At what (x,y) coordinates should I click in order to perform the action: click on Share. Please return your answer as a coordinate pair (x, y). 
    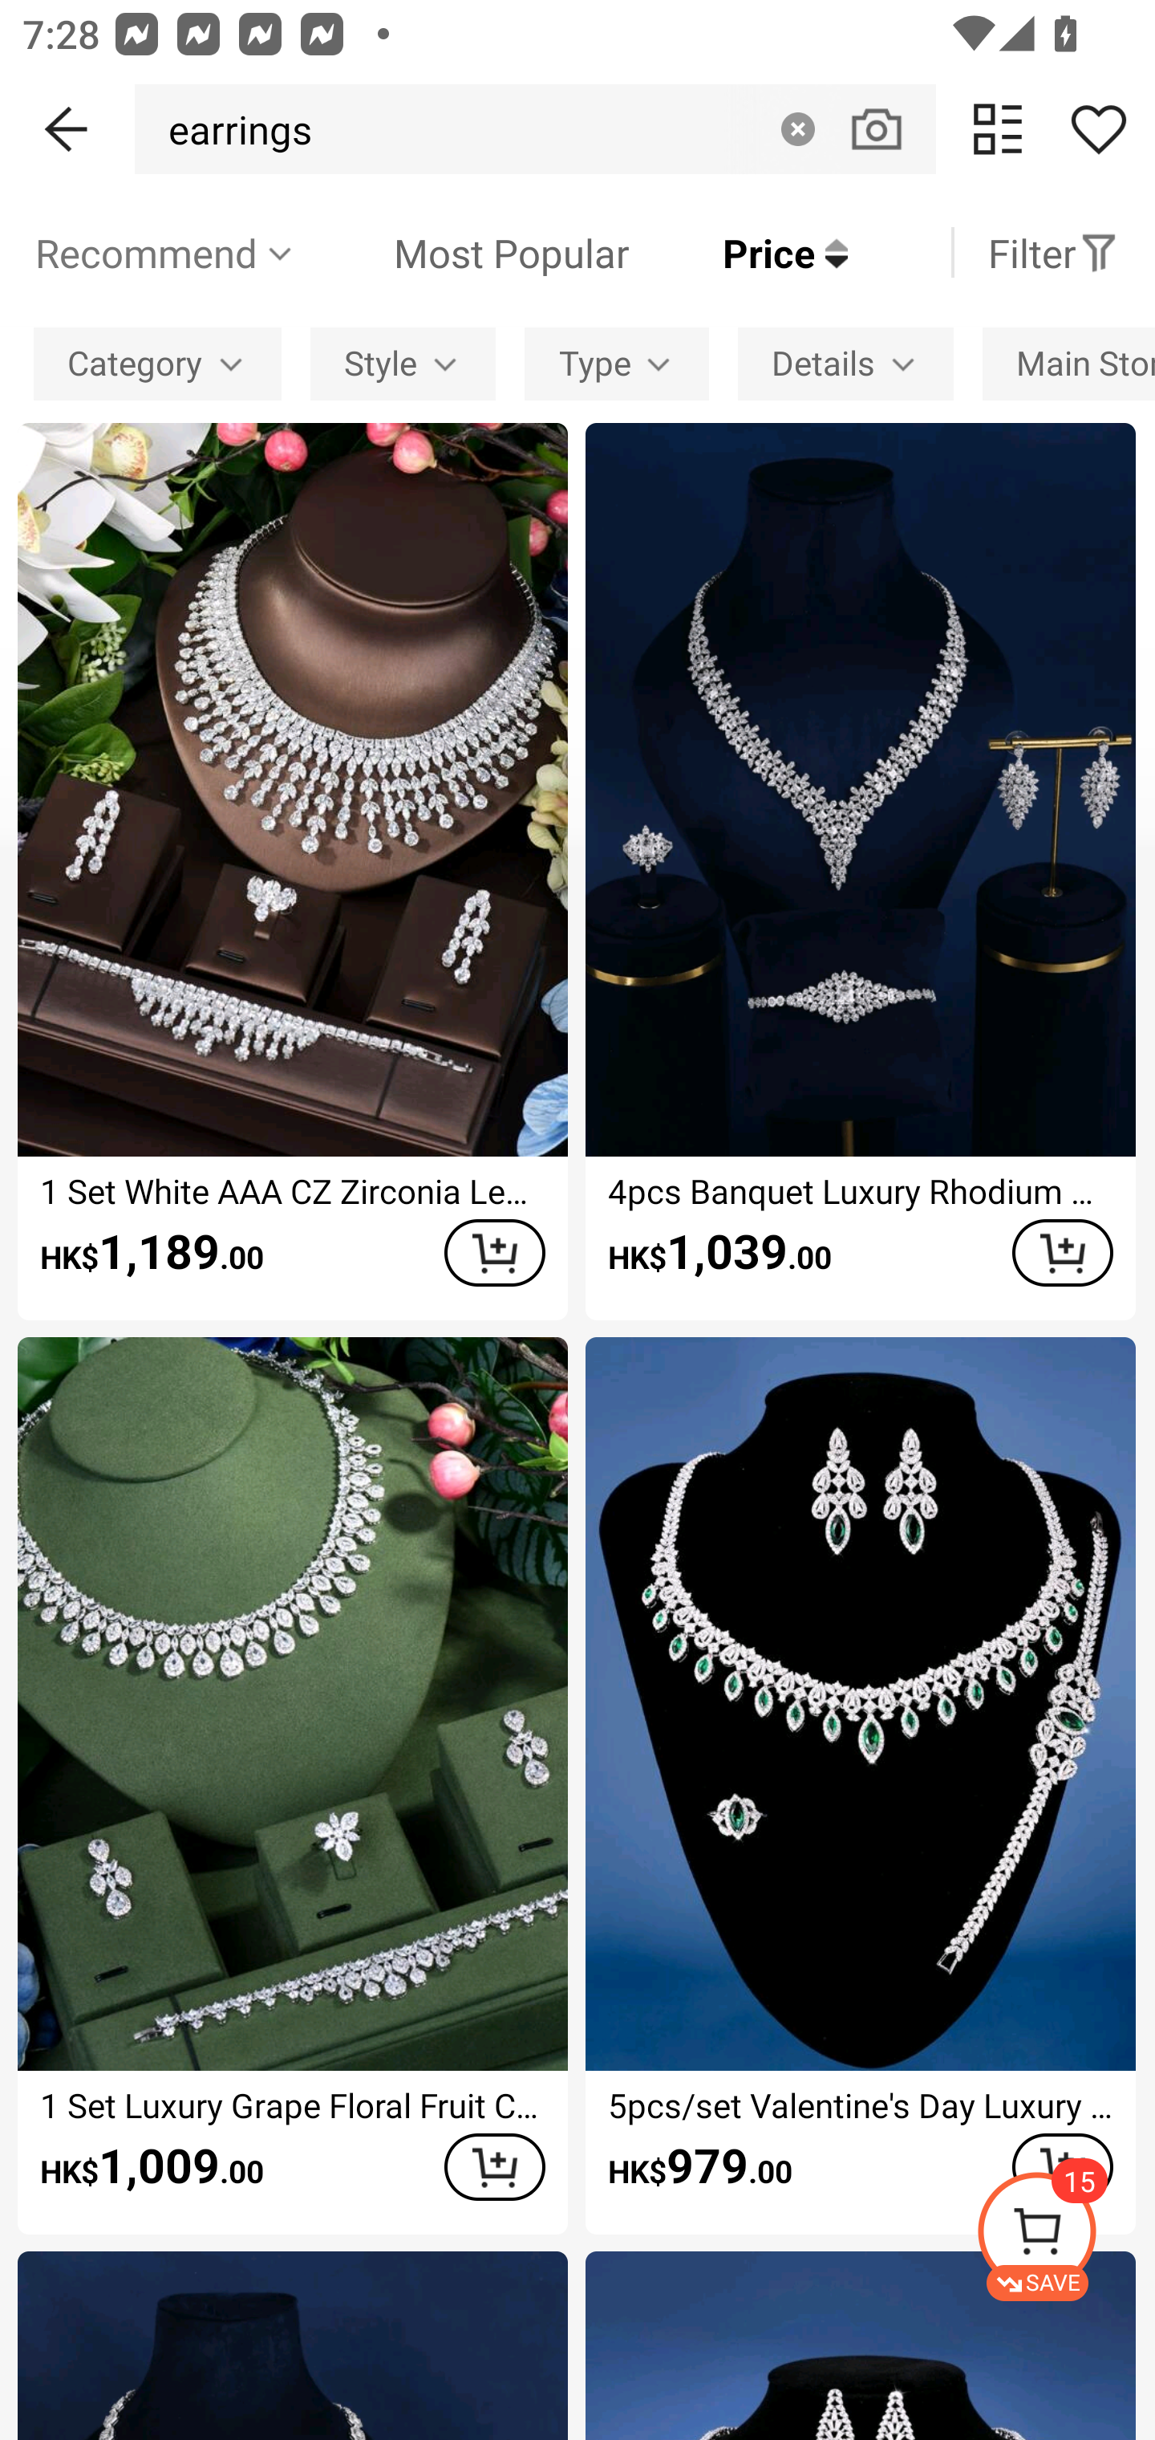
    Looking at the image, I should click on (1098, 128).